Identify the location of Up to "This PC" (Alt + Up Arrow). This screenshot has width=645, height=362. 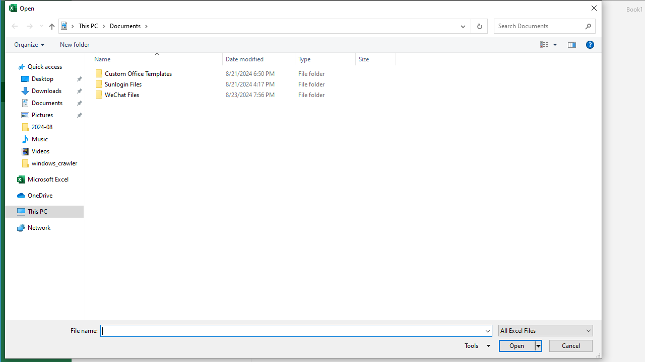
(51, 26).